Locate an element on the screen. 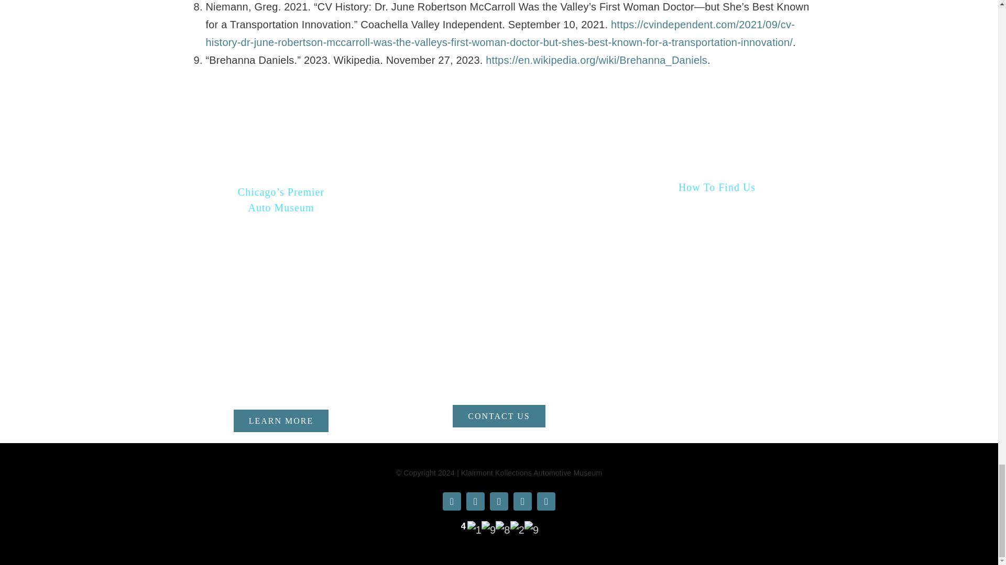 The width and height of the screenshot is (1006, 565). Facebook is located at coordinates (452, 501).